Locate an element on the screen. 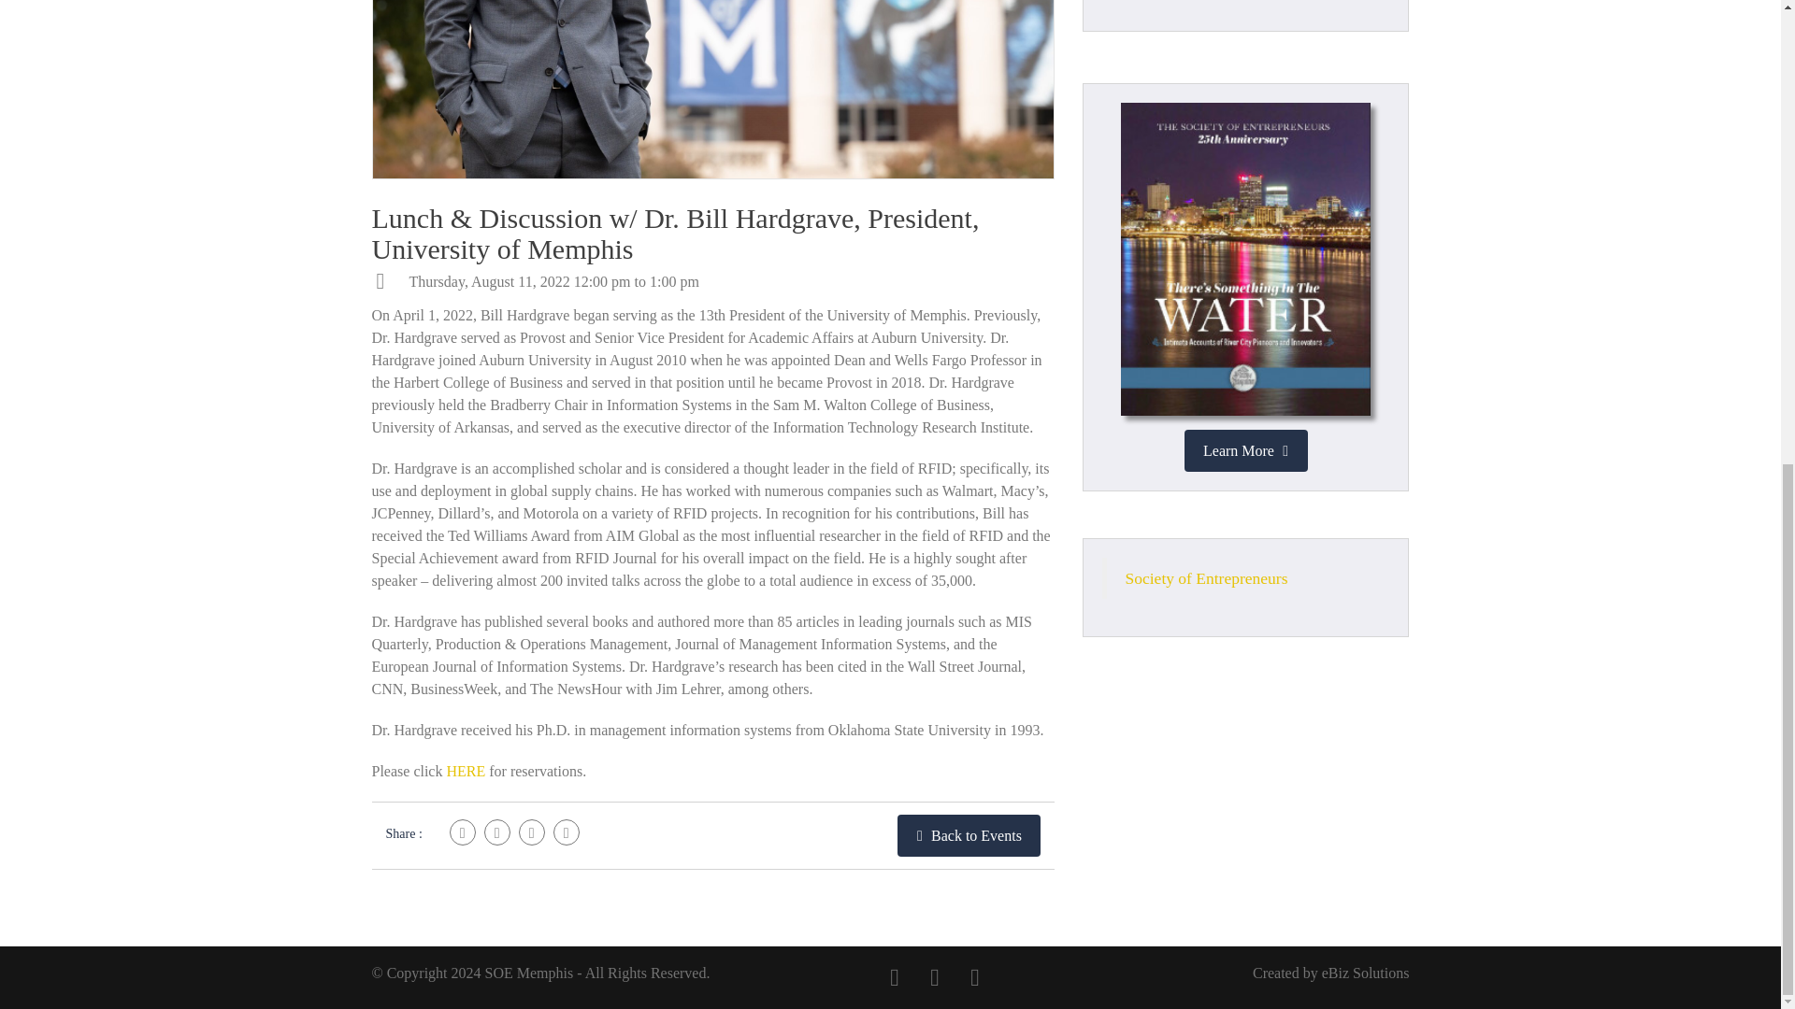 The image size is (1795, 1009). HERE is located at coordinates (465, 770).